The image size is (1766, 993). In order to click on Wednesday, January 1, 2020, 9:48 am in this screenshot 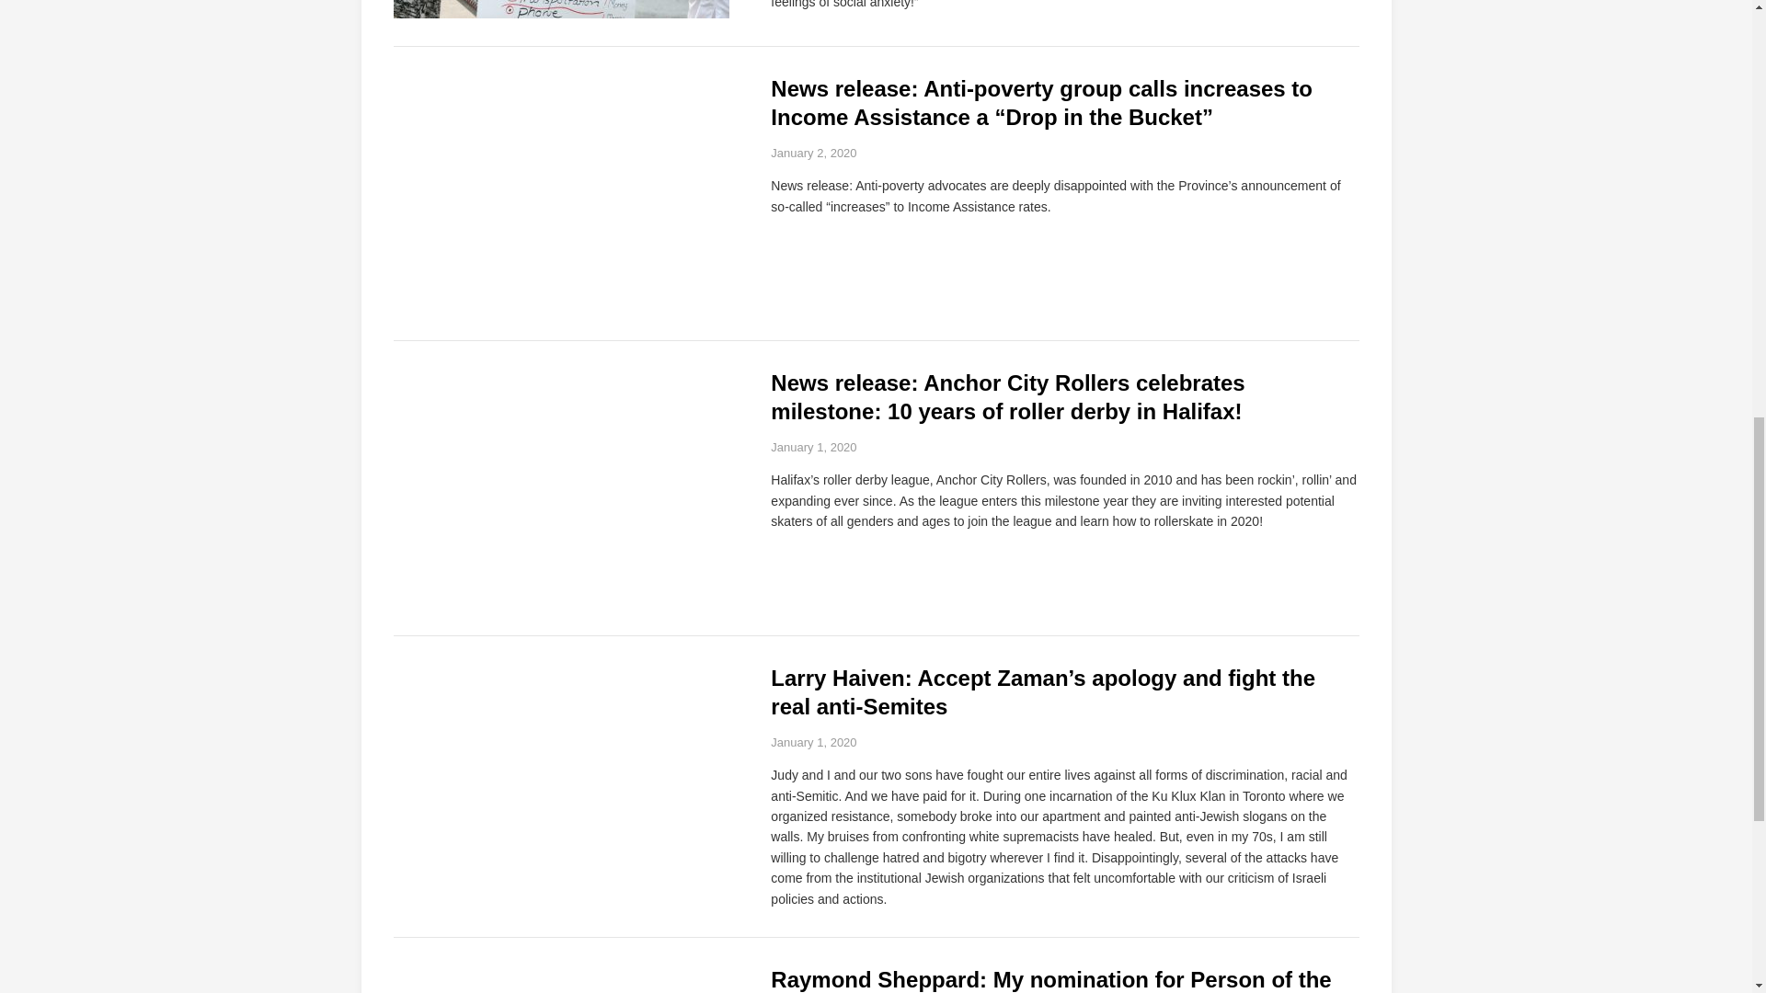, I will do `click(813, 743)`.